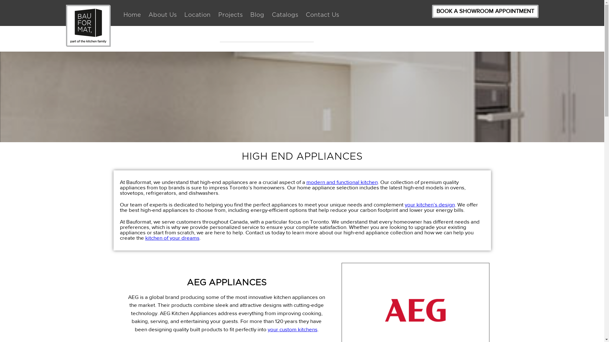 The height and width of the screenshot is (342, 609). I want to click on Contact Us, so click(322, 15).